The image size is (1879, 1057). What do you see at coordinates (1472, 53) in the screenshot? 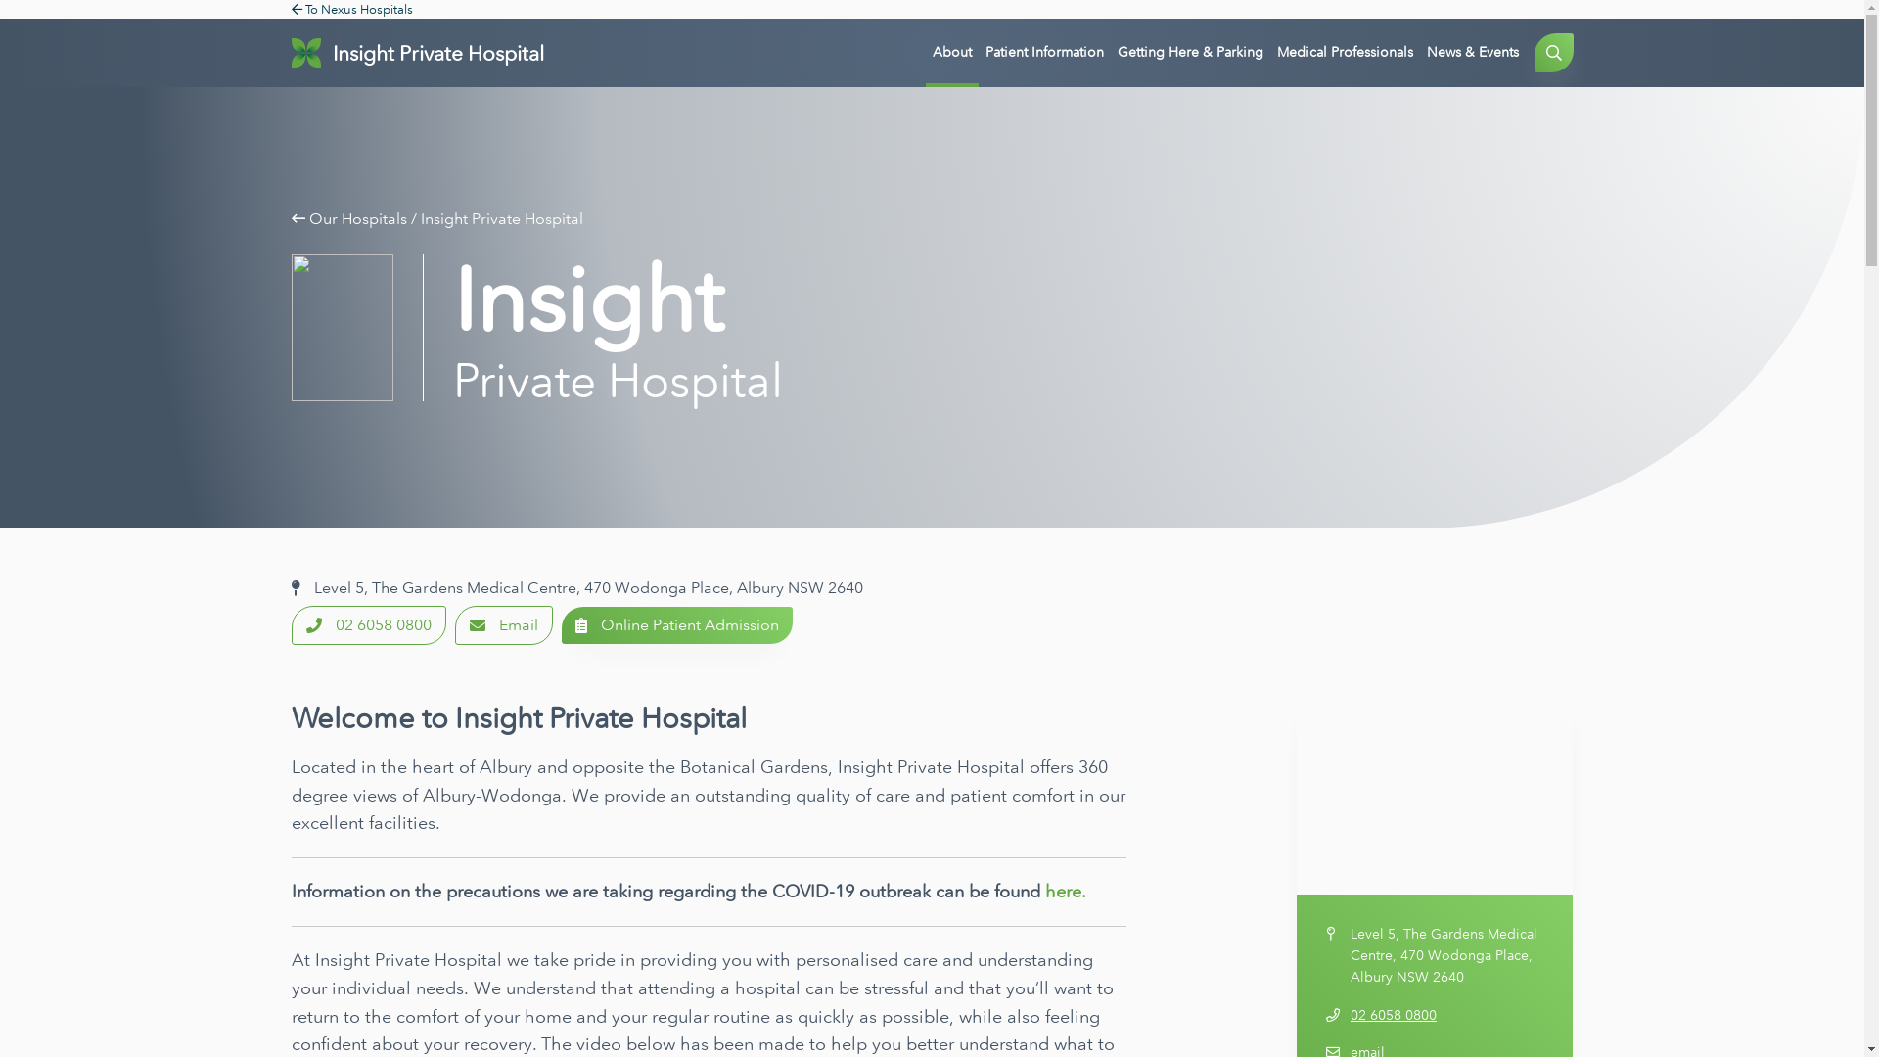
I see `News & Events` at bounding box center [1472, 53].